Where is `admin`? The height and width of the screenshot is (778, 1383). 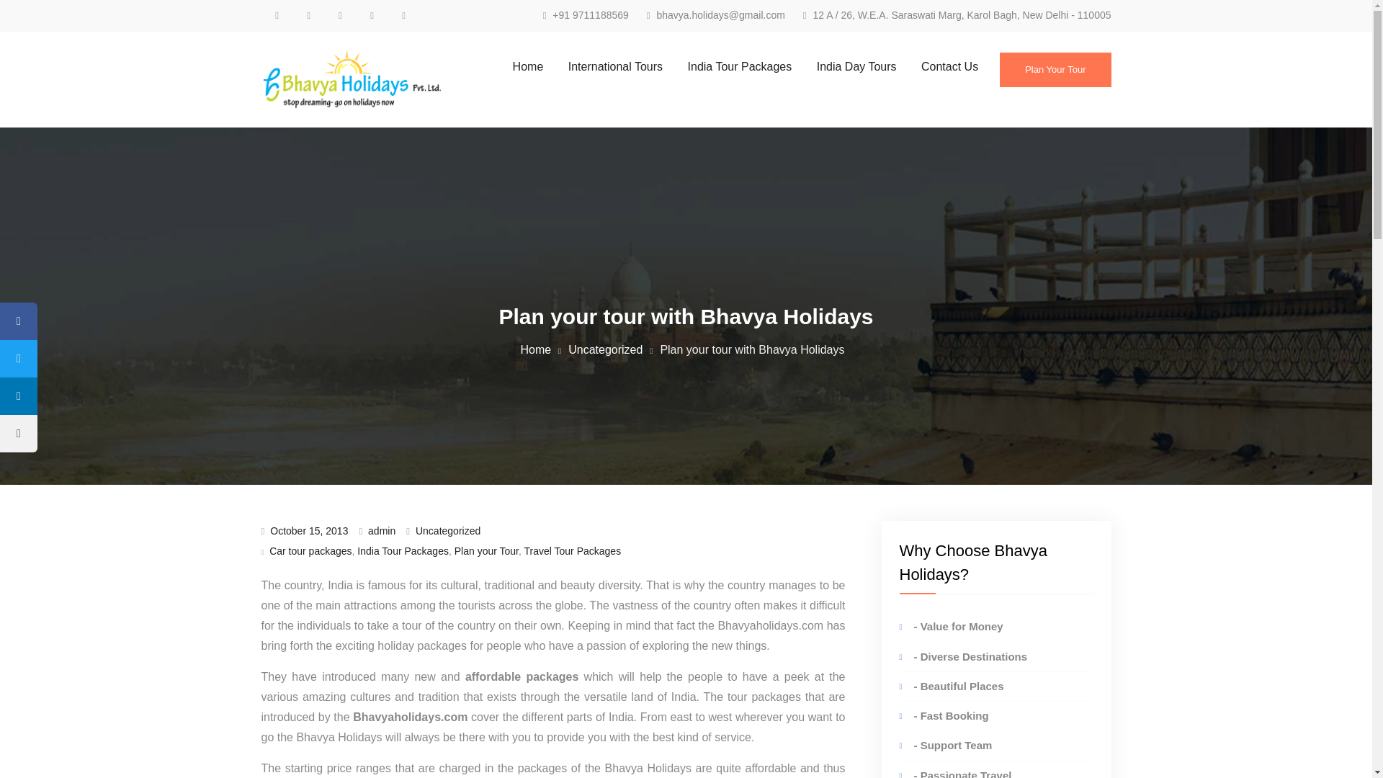
admin is located at coordinates (382, 531).